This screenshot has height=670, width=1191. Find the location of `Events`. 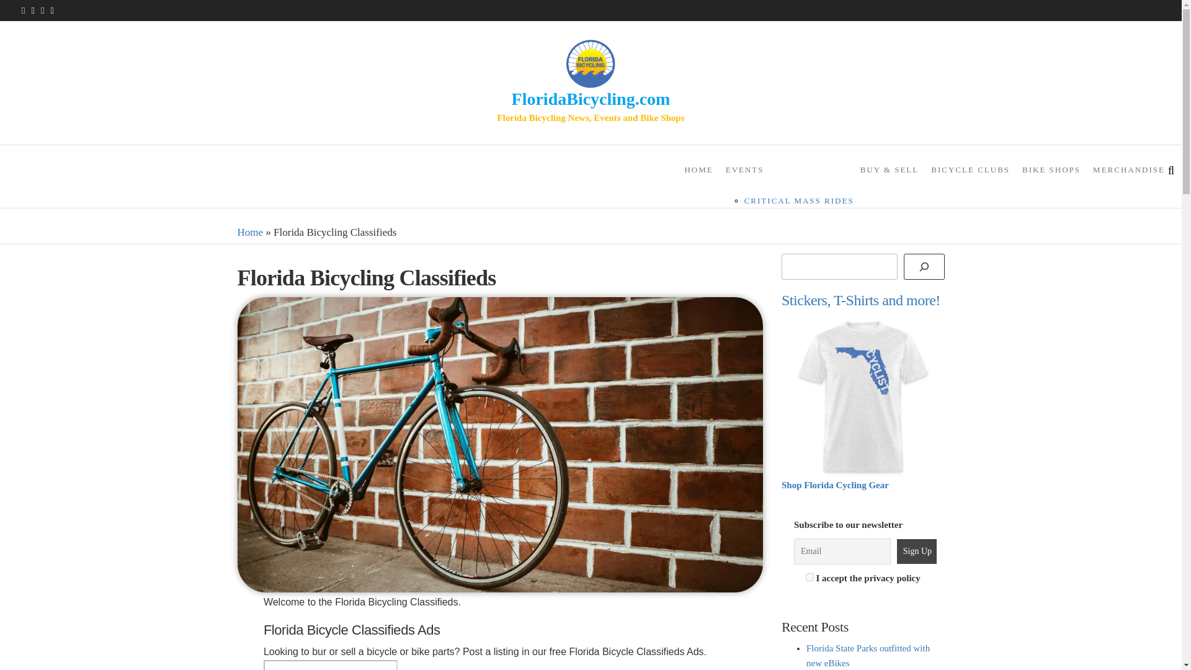

Events is located at coordinates (787, 170).